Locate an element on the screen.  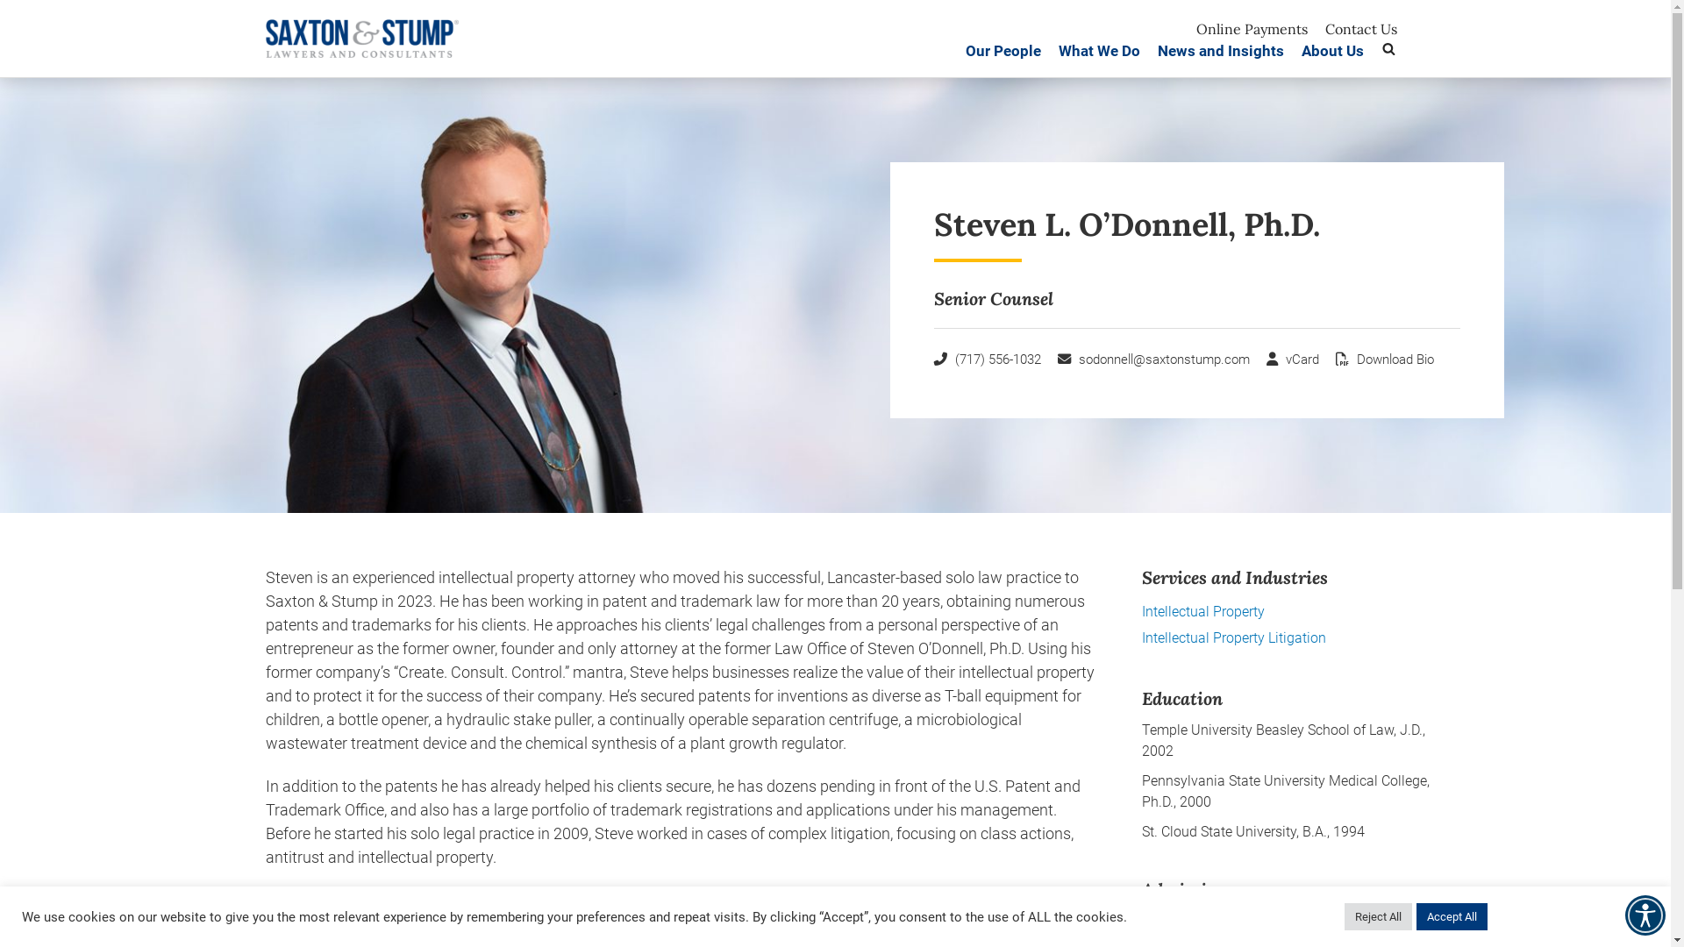
Intellectual Property is located at coordinates (1203, 612).